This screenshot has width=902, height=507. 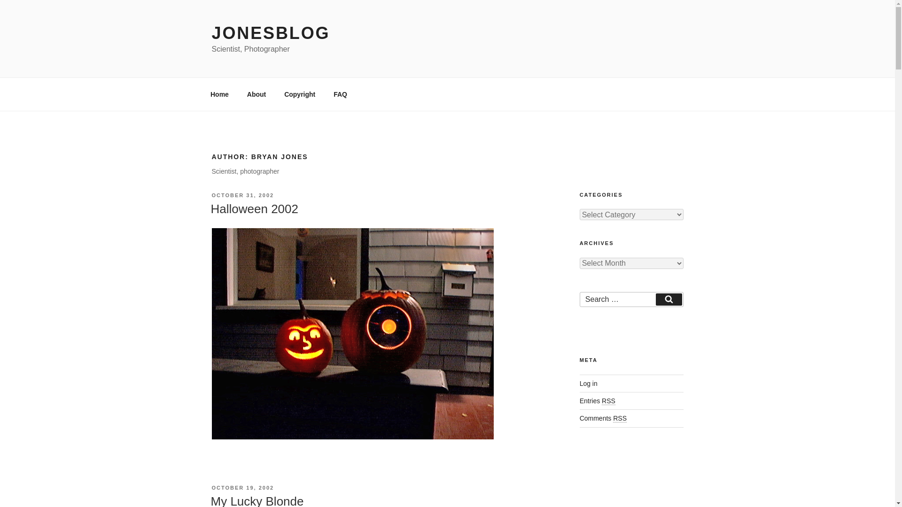 What do you see at coordinates (340, 94) in the screenshot?
I see `FAQ` at bounding box center [340, 94].